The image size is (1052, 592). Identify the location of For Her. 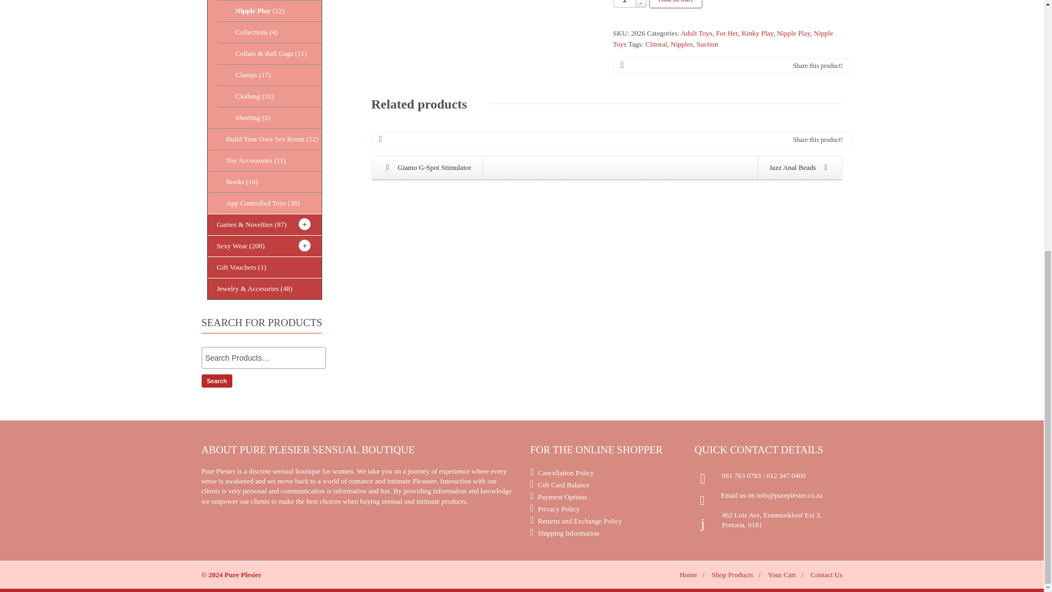
(727, 33).